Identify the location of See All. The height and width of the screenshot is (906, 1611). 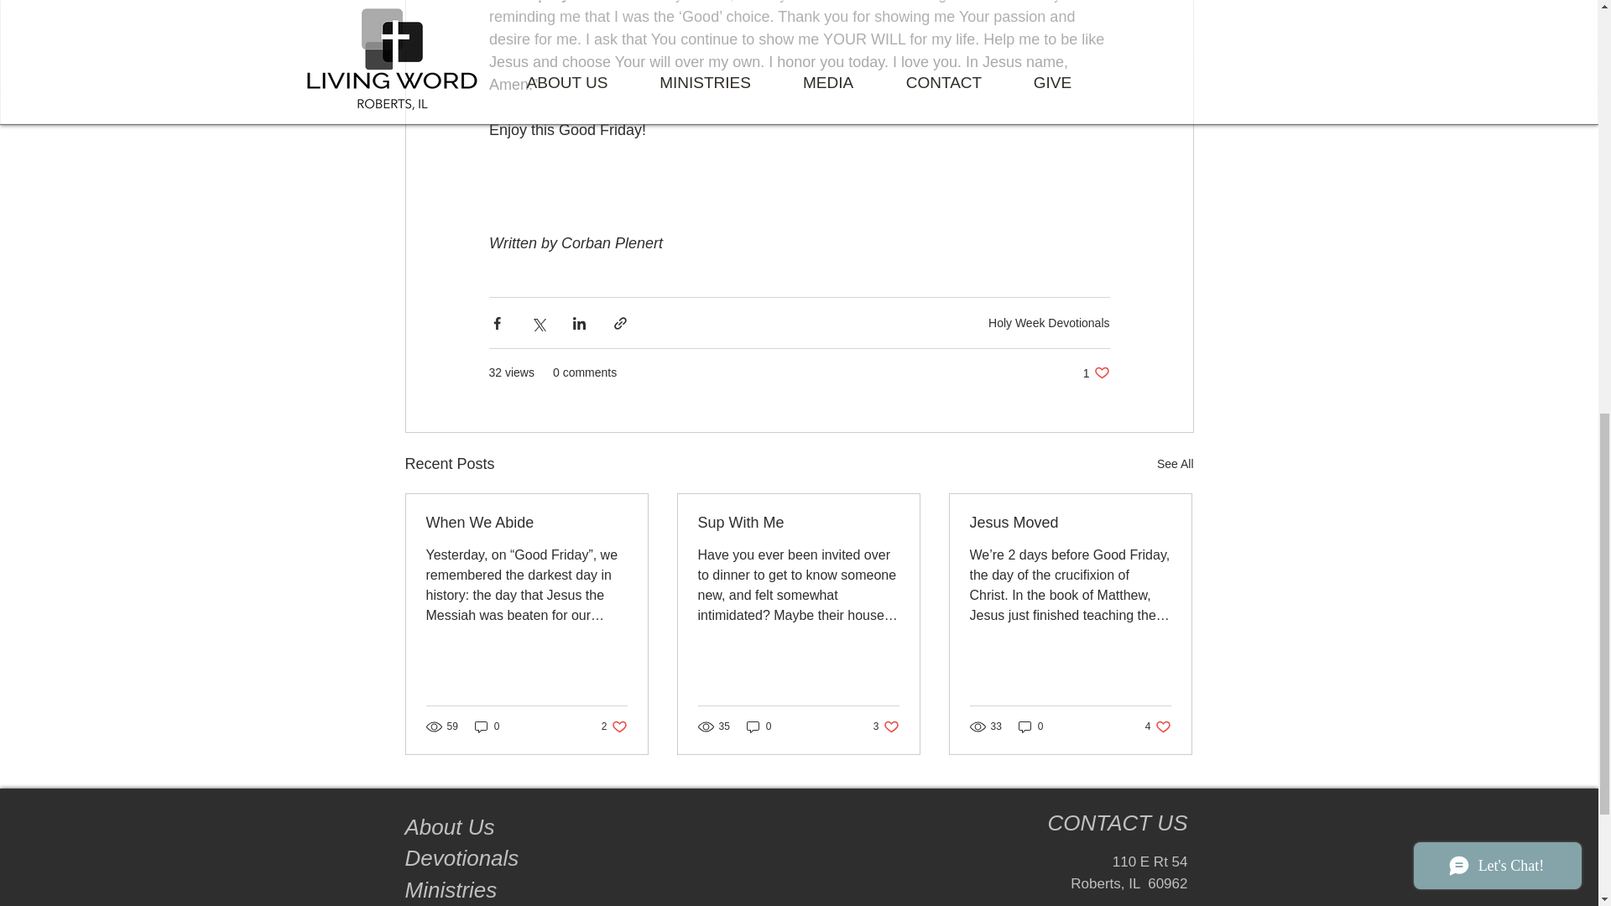
(464, 857).